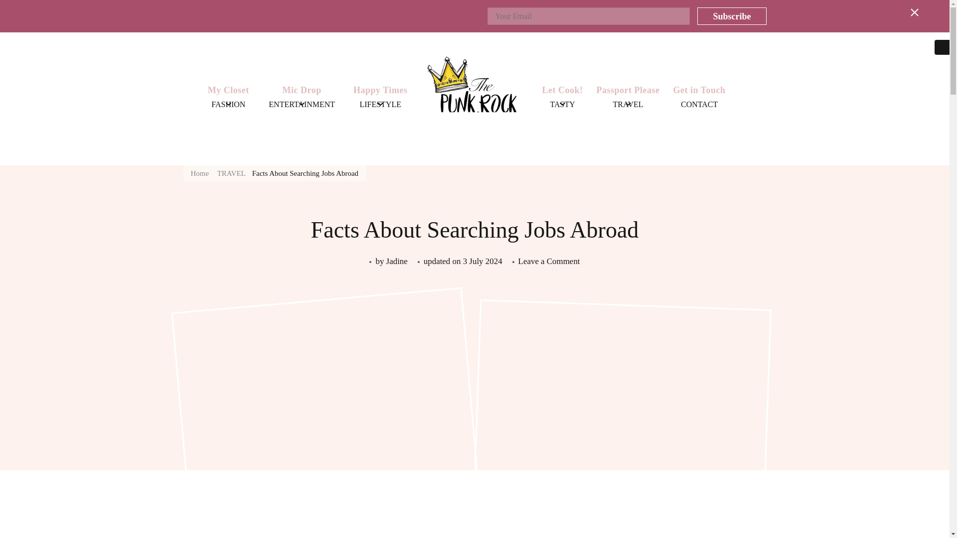  What do you see at coordinates (628, 105) in the screenshot?
I see `TRAVEL` at bounding box center [628, 105].